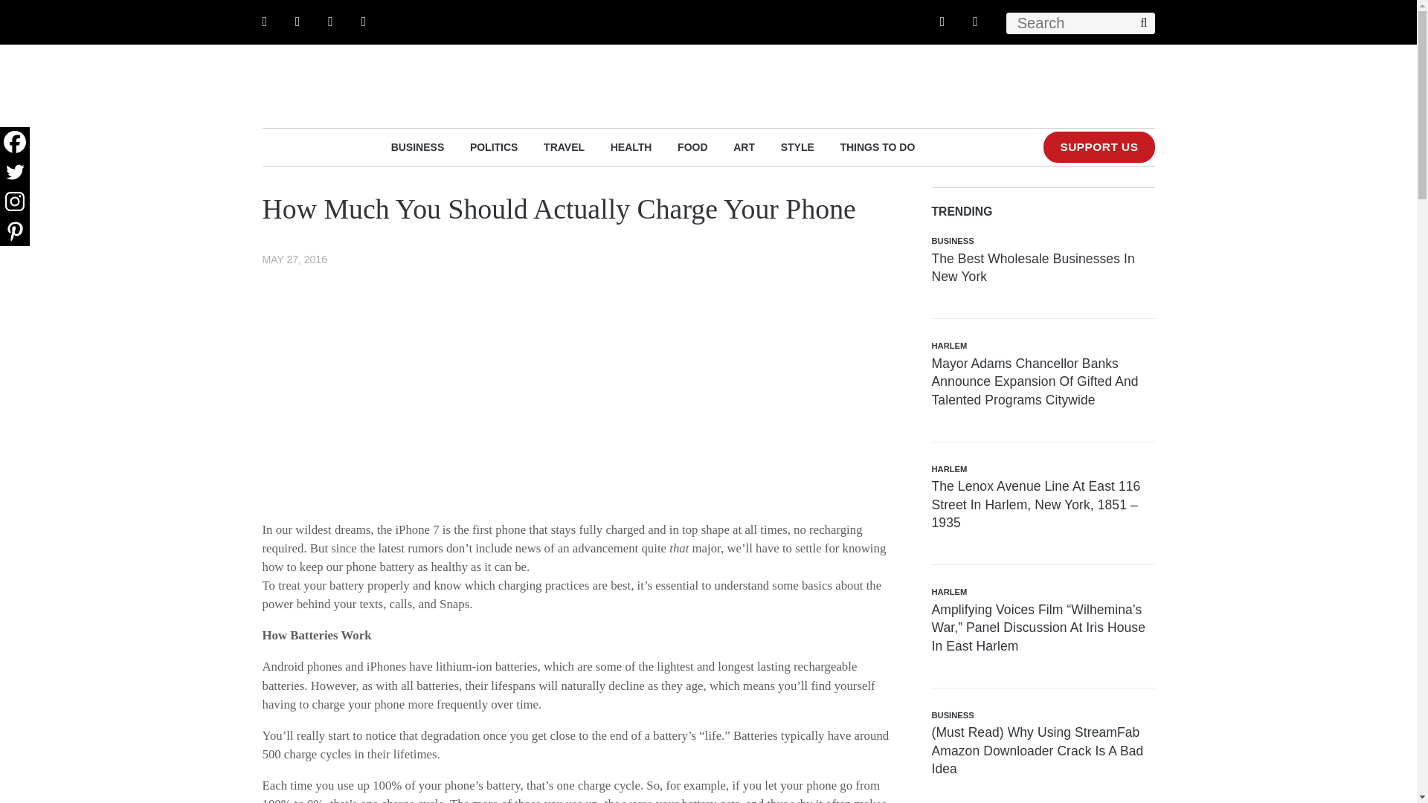 The height and width of the screenshot is (803, 1428). What do you see at coordinates (15, 171) in the screenshot?
I see `Twitter` at bounding box center [15, 171].